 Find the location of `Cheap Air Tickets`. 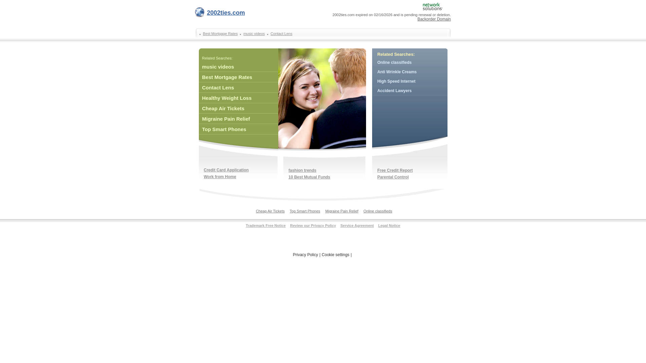

Cheap Air Tickets is located at coordinates (270, 213).